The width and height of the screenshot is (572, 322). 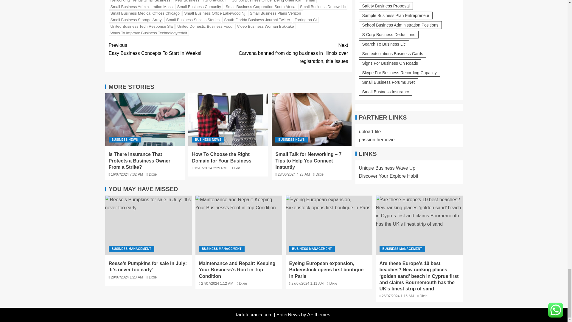 I want to click on How To Choose the Right Domain for Your Business, so click(x=228, y=120).